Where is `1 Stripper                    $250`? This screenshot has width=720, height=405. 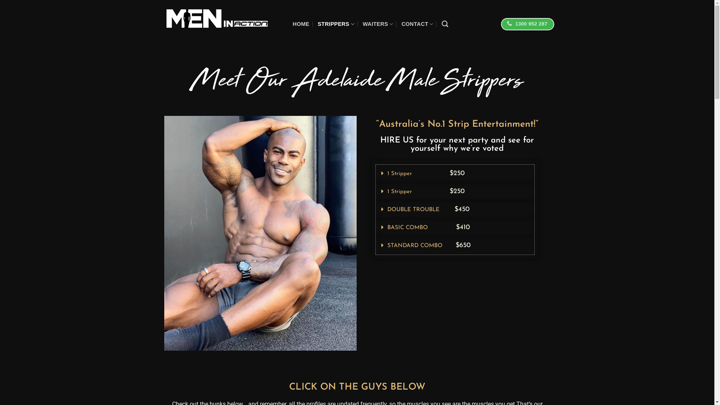
1 Stripper                    $250 is located at coordinates (426, 192).